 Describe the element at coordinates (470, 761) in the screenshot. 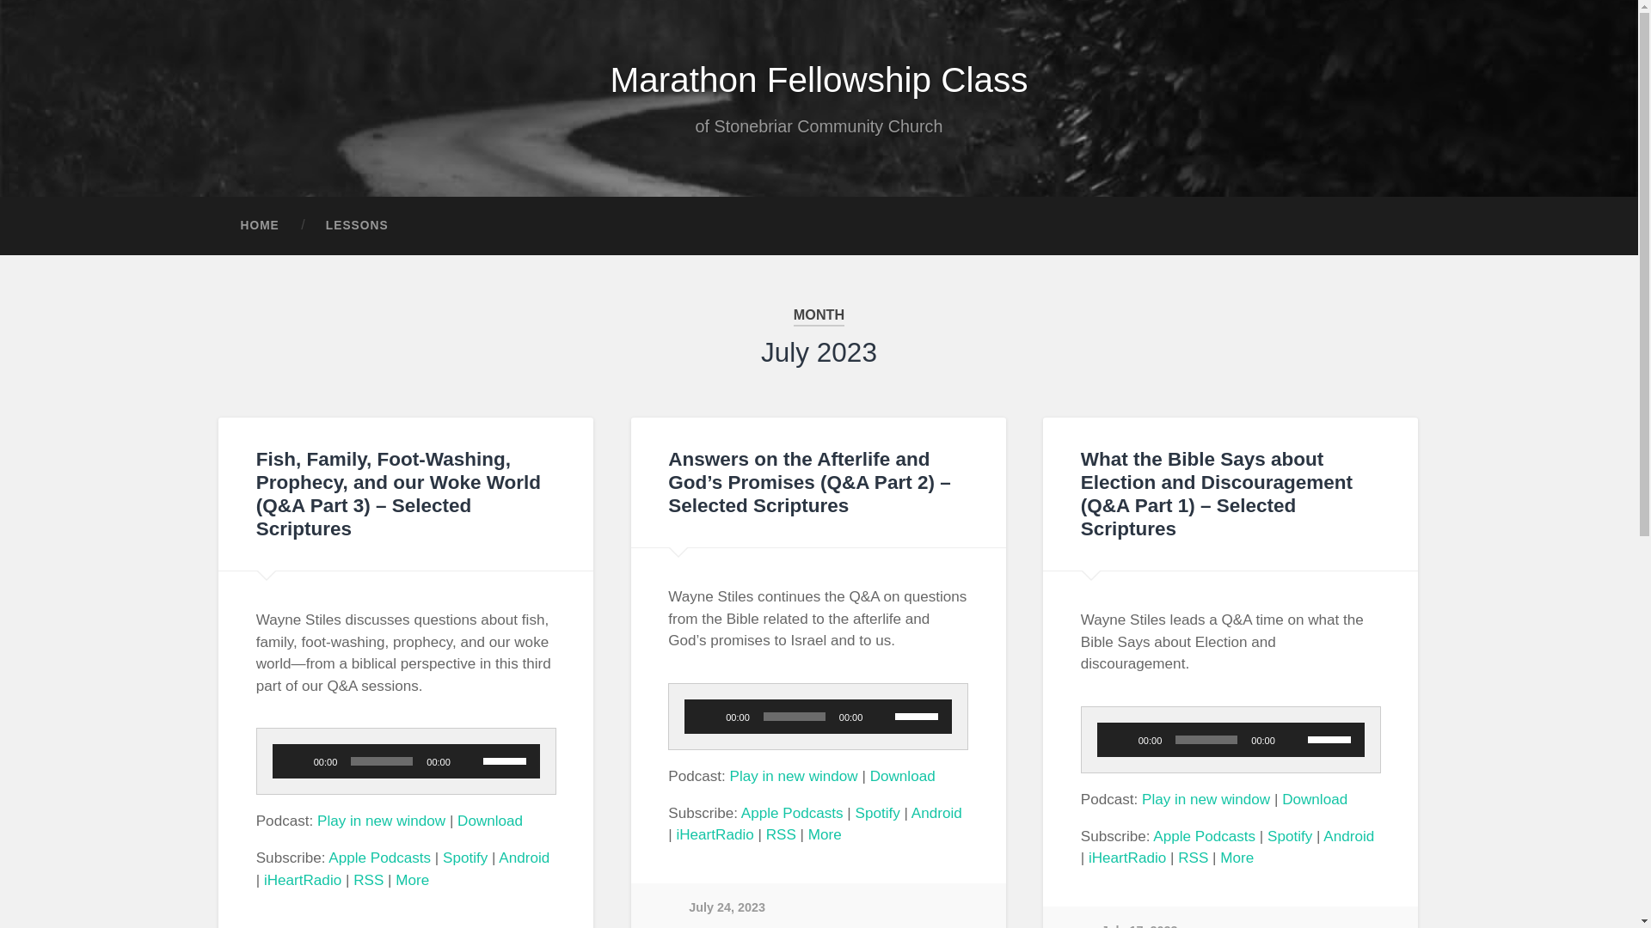

I see `Mute` at that location.